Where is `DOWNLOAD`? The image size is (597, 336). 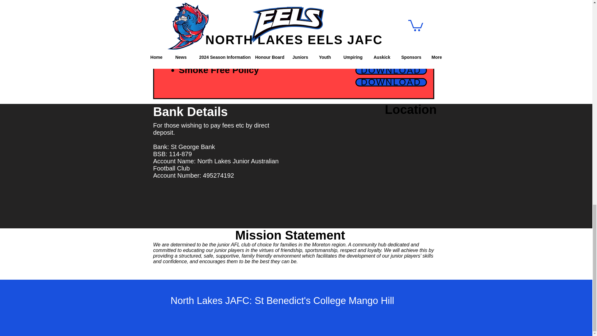 DOWNLOAD is located at coordinates (391, 82).